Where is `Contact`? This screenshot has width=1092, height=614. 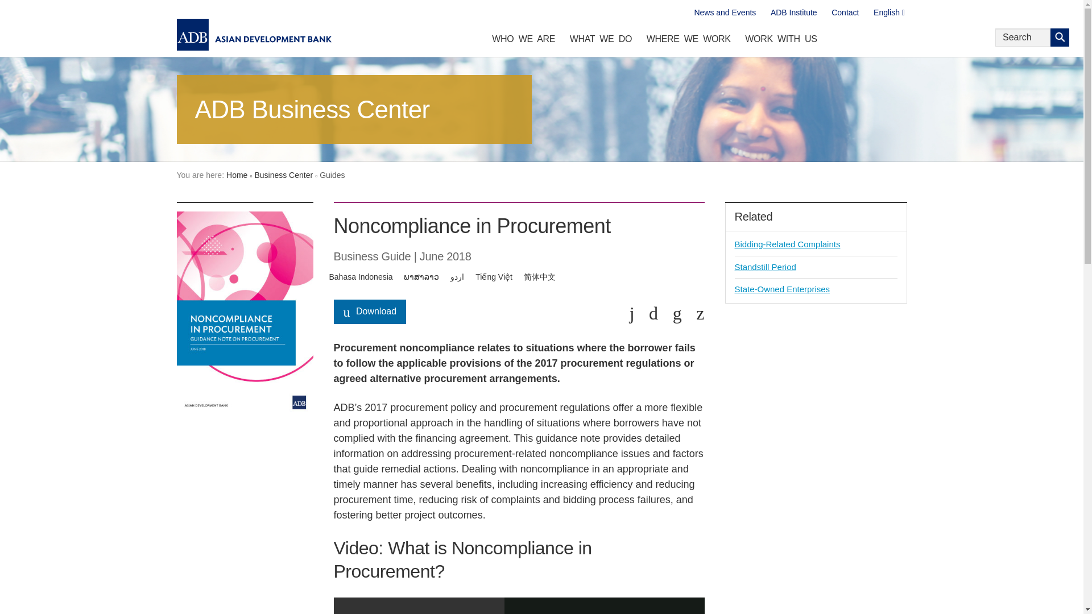 Contact is located at coordinates (845, 13).